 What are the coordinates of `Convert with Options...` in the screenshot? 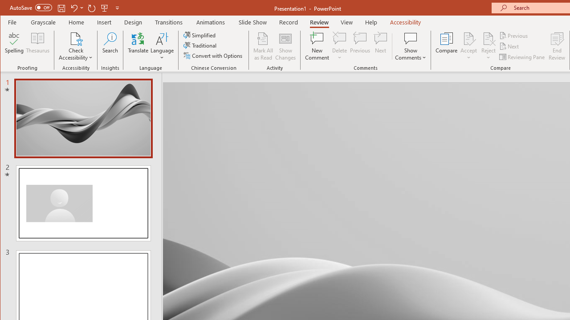 It's located at (214, 55).